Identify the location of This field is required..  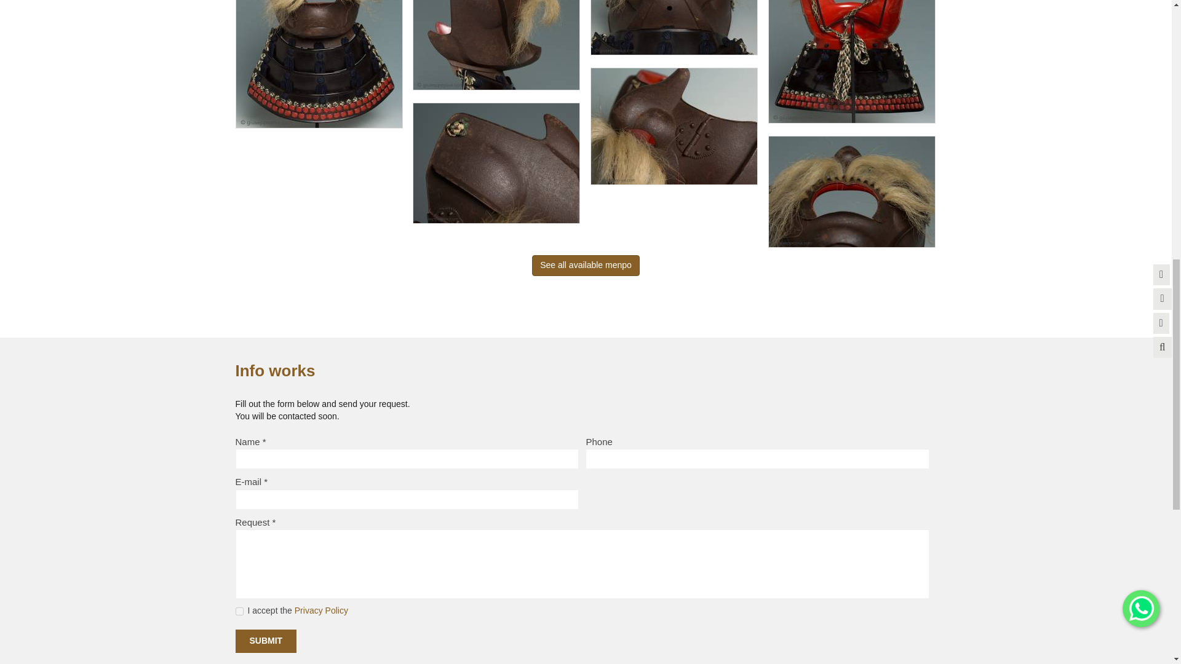
(264, 441).